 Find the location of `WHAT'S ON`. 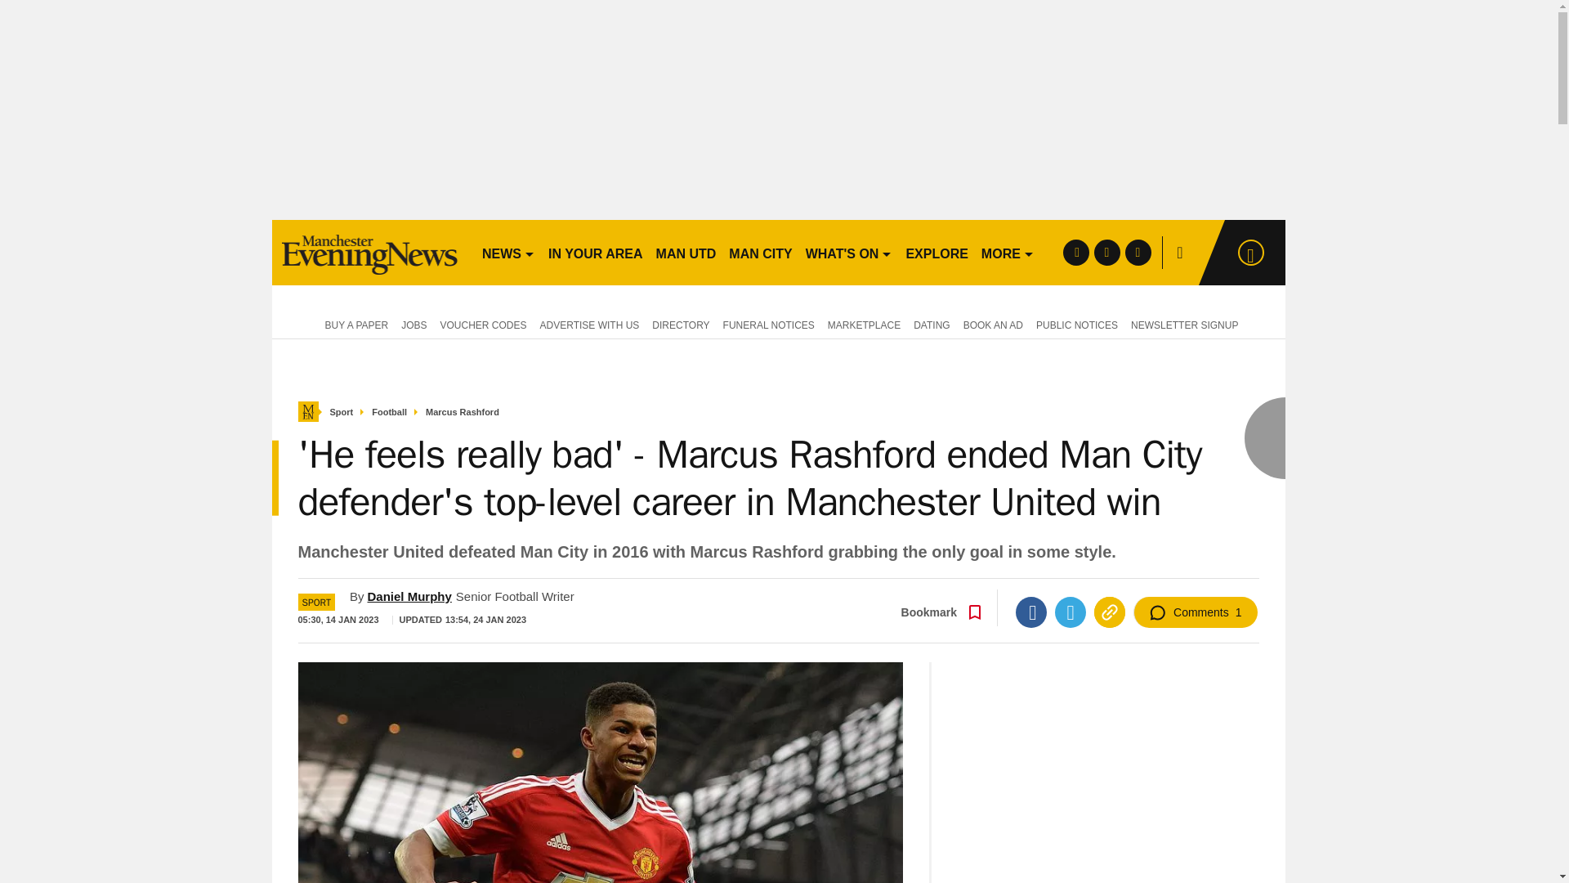

WHAT'S ON is located at coordinates (848, 252).